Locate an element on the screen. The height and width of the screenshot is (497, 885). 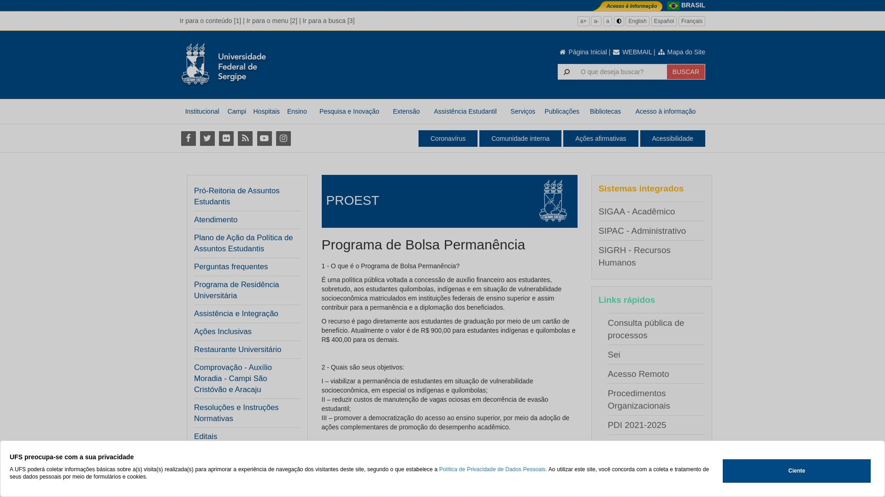
a- is located at coordinates (596, 21).